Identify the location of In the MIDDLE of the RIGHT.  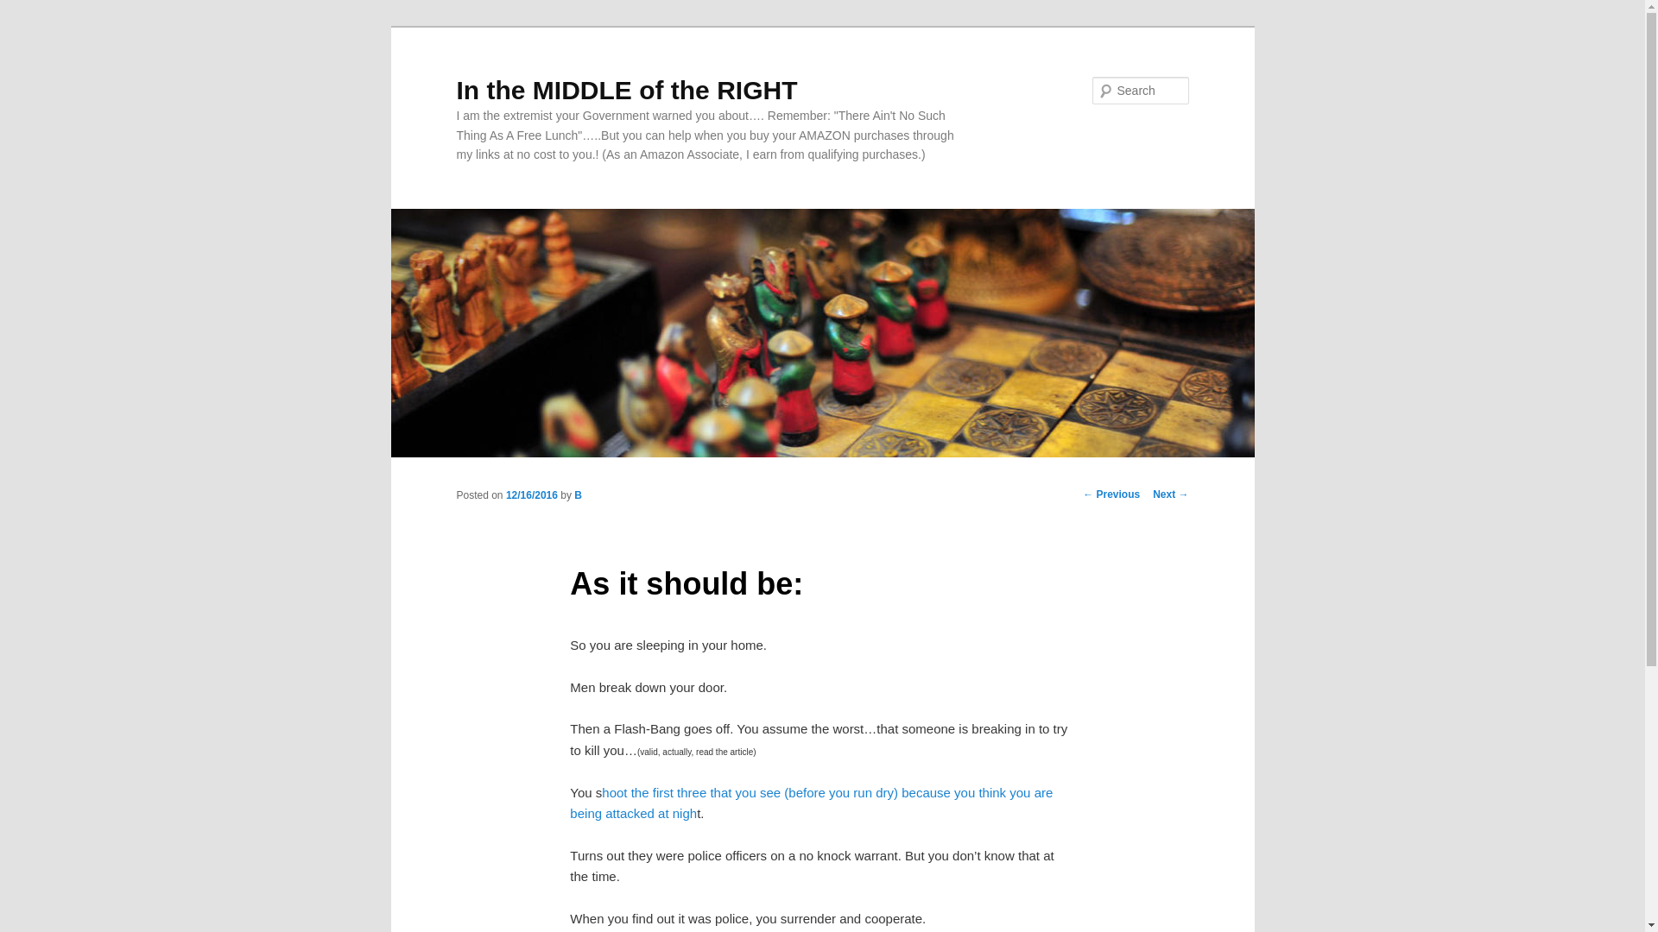
(627, 90).